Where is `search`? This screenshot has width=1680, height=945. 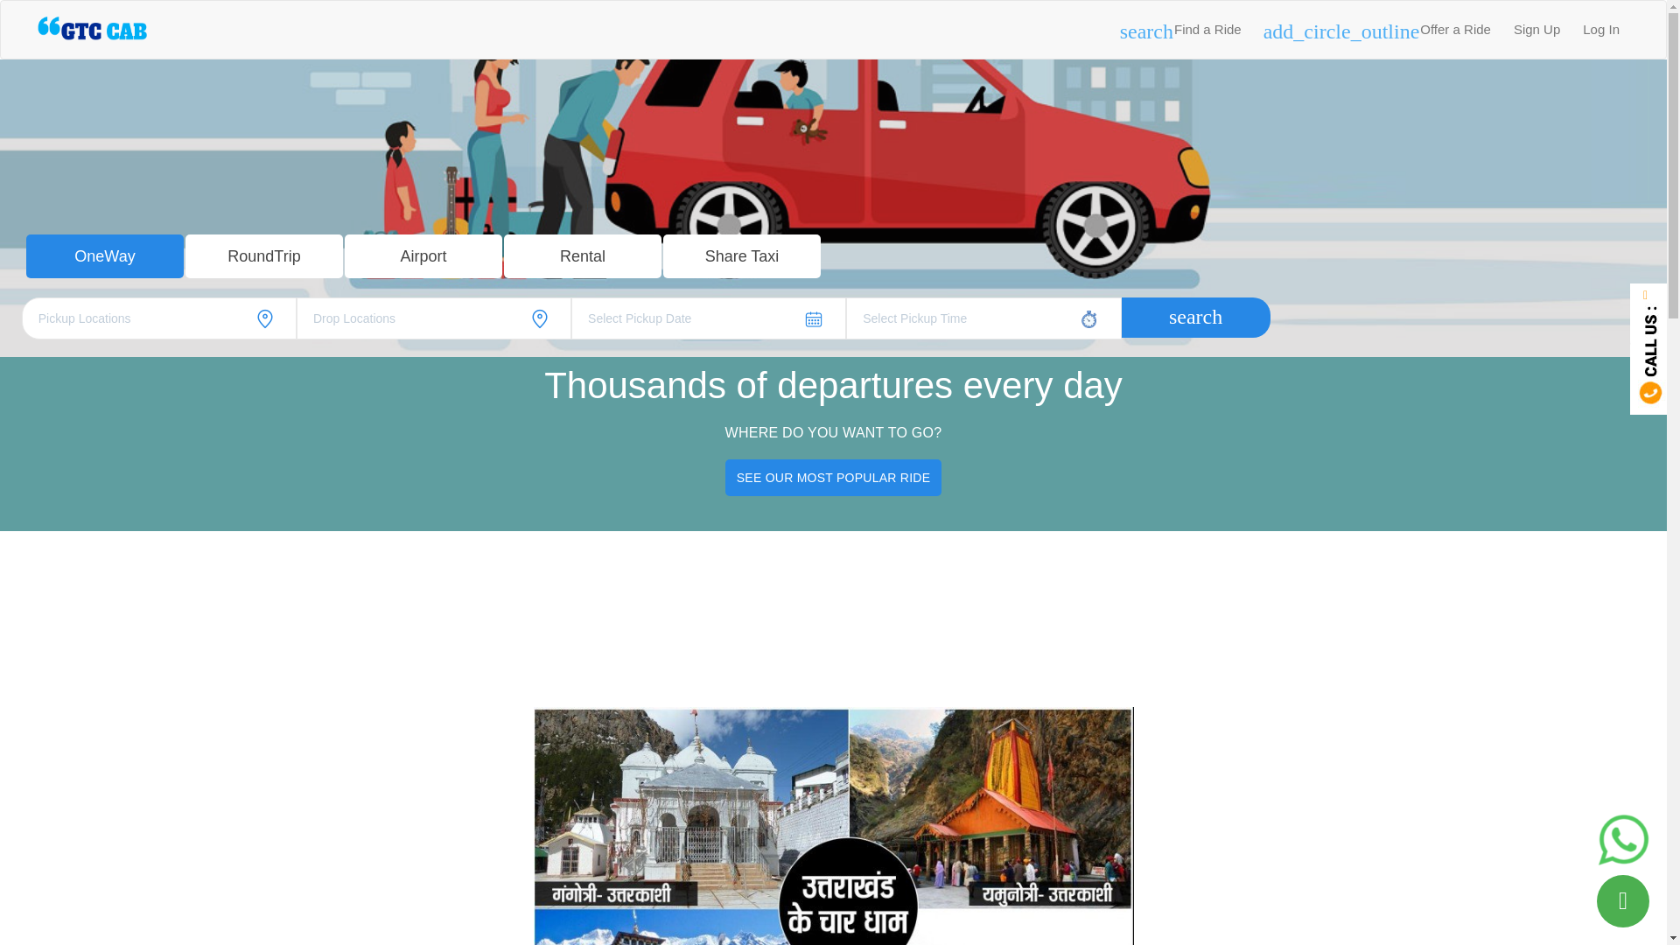
search is located at coordinates (1195, 317).